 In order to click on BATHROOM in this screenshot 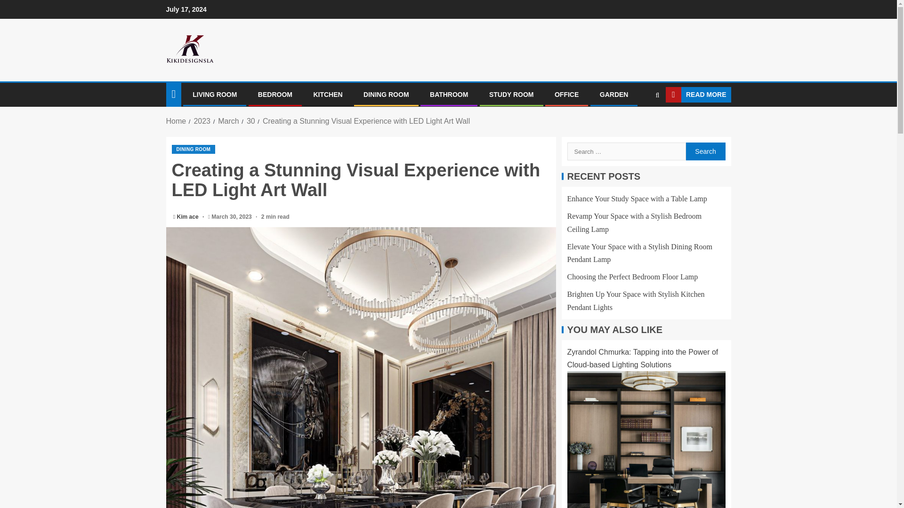, I will do `click(449, 95)`.